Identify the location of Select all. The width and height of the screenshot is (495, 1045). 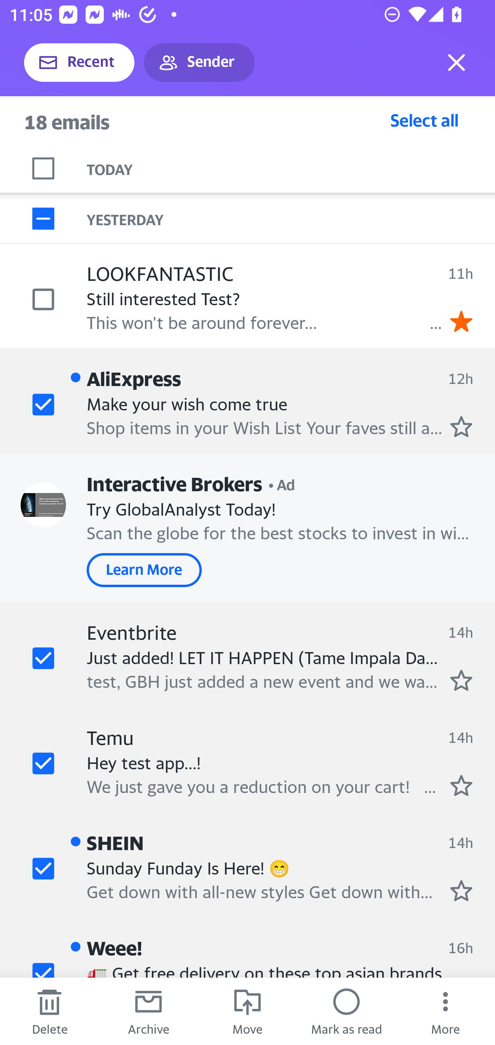
(425, 120).